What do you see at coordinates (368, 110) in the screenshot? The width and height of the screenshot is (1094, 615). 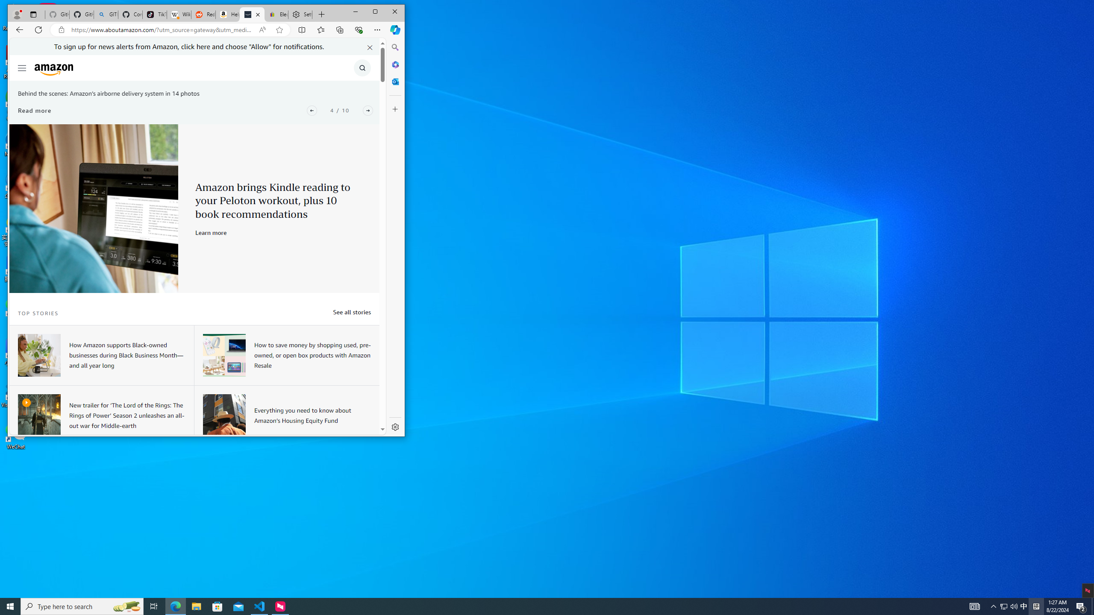 I see `About Amazon` at bounding box center [368, 110].